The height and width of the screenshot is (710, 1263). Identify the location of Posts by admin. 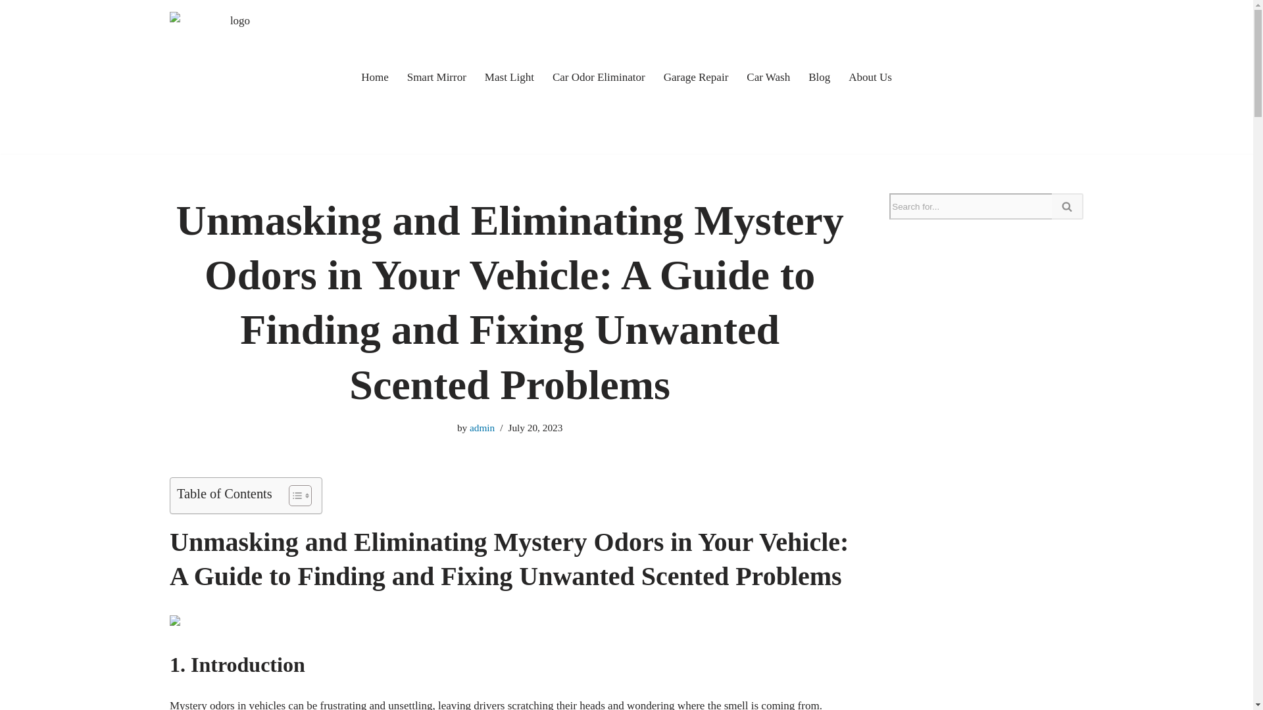
(482, 427).